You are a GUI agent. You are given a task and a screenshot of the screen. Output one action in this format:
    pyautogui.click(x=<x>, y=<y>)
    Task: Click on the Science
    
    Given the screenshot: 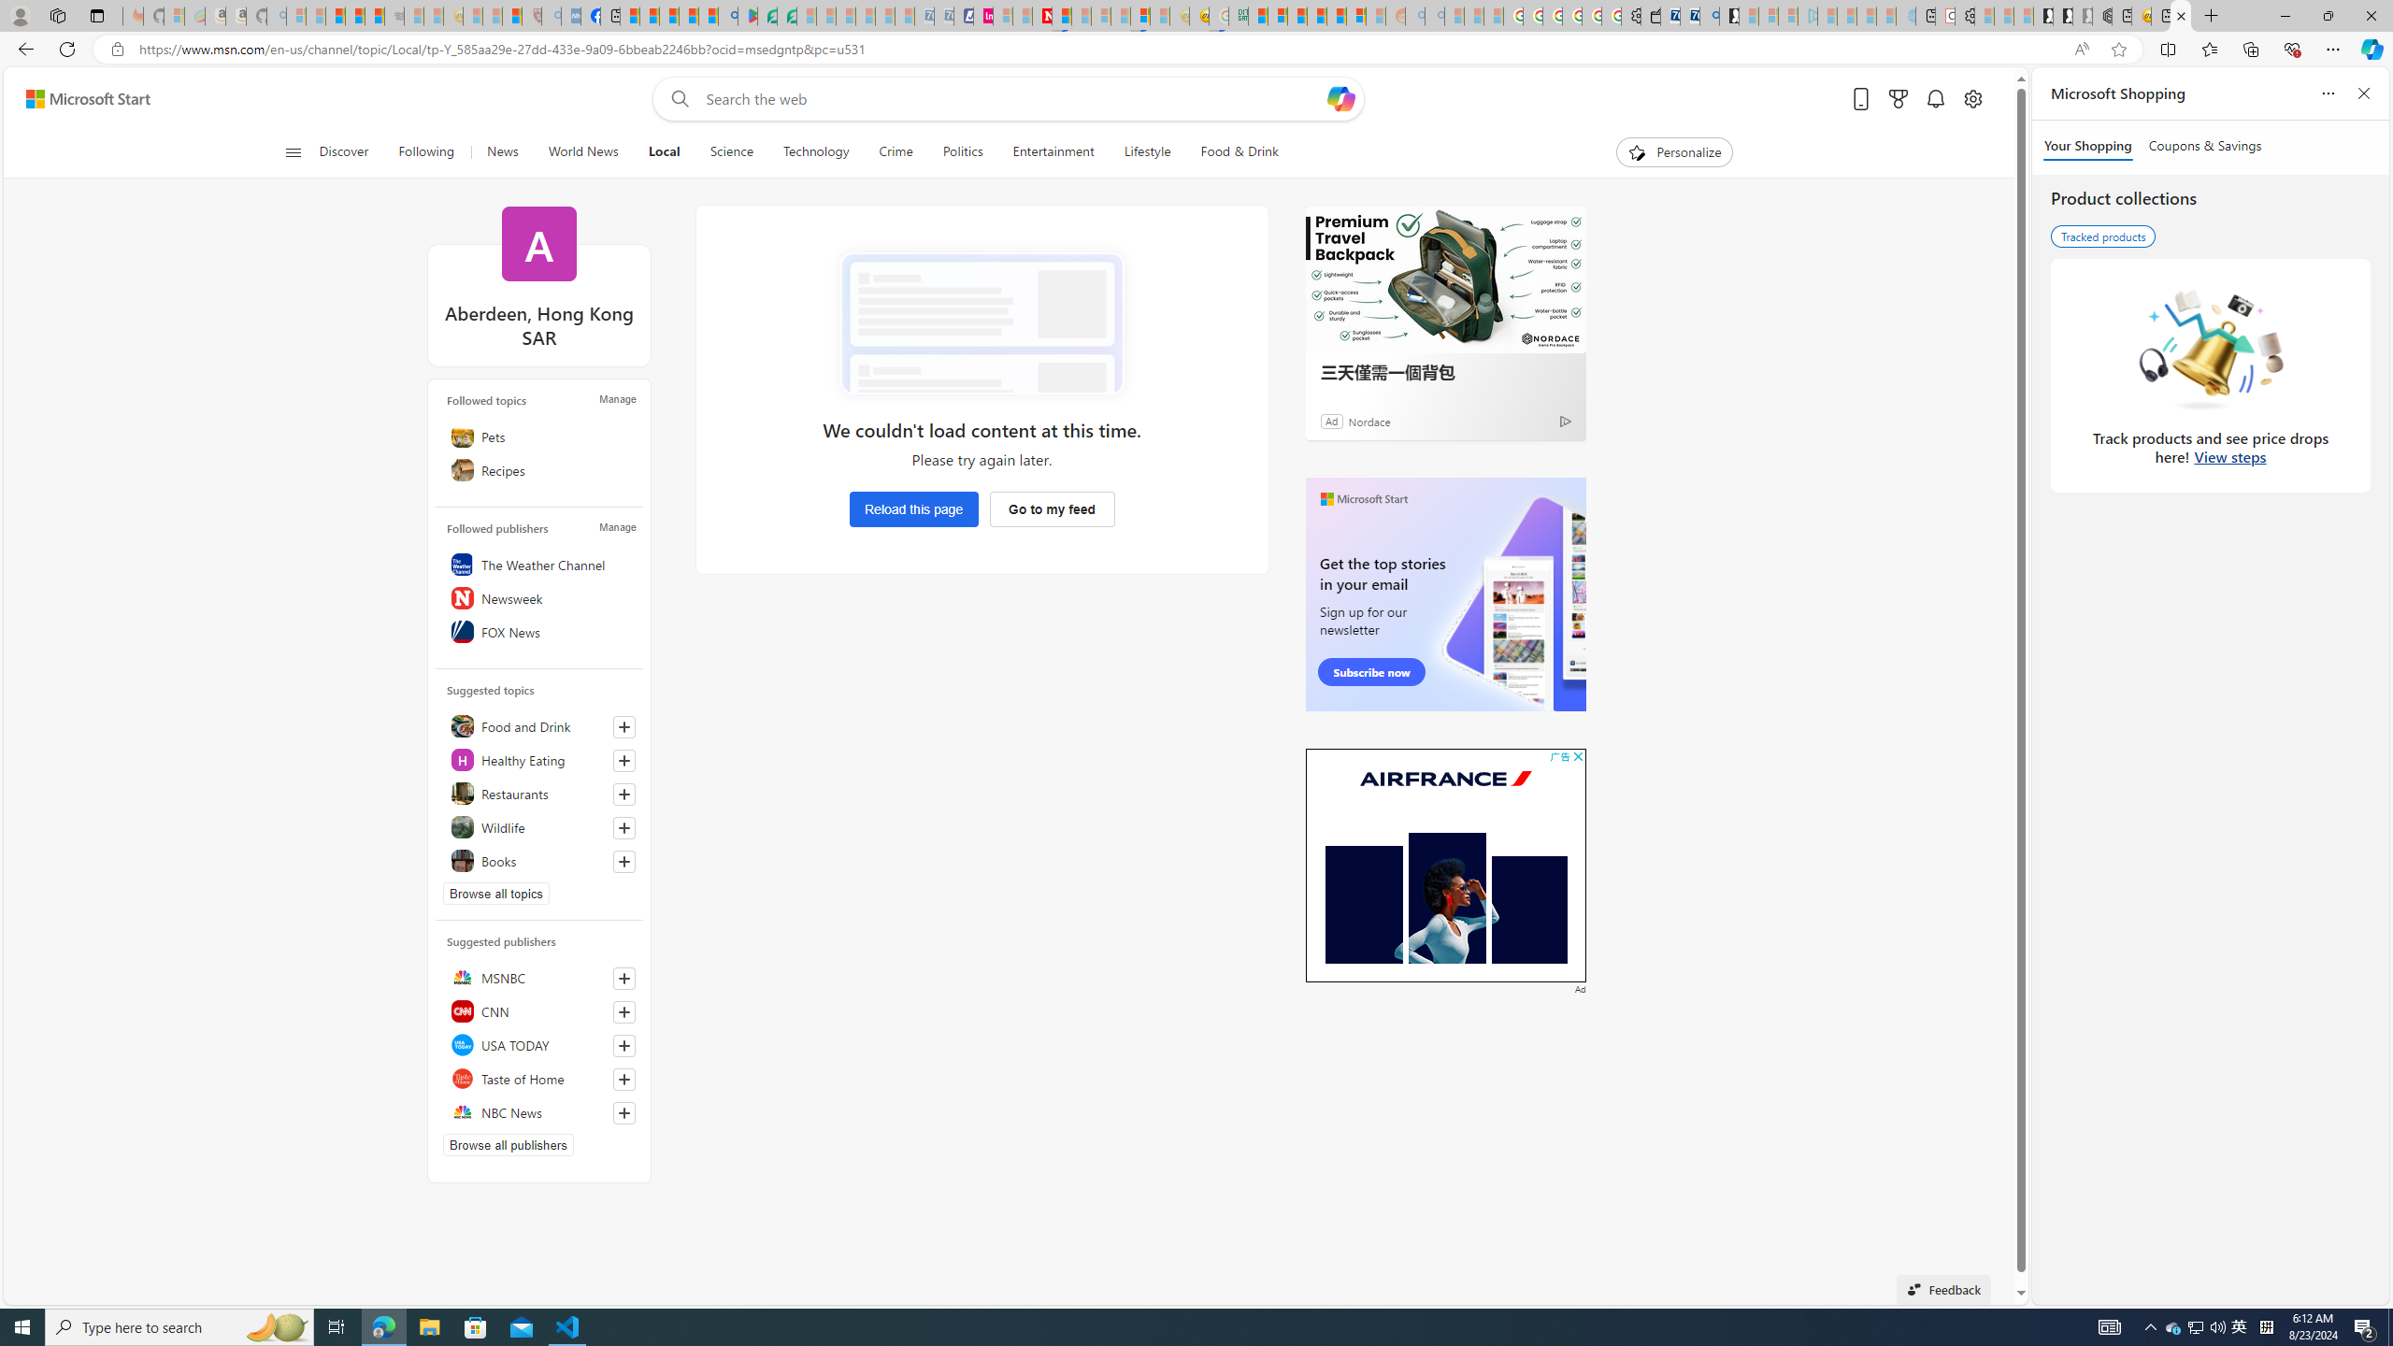 What is the action you would take?
    pyautogui.click(x=731, y=152)
    